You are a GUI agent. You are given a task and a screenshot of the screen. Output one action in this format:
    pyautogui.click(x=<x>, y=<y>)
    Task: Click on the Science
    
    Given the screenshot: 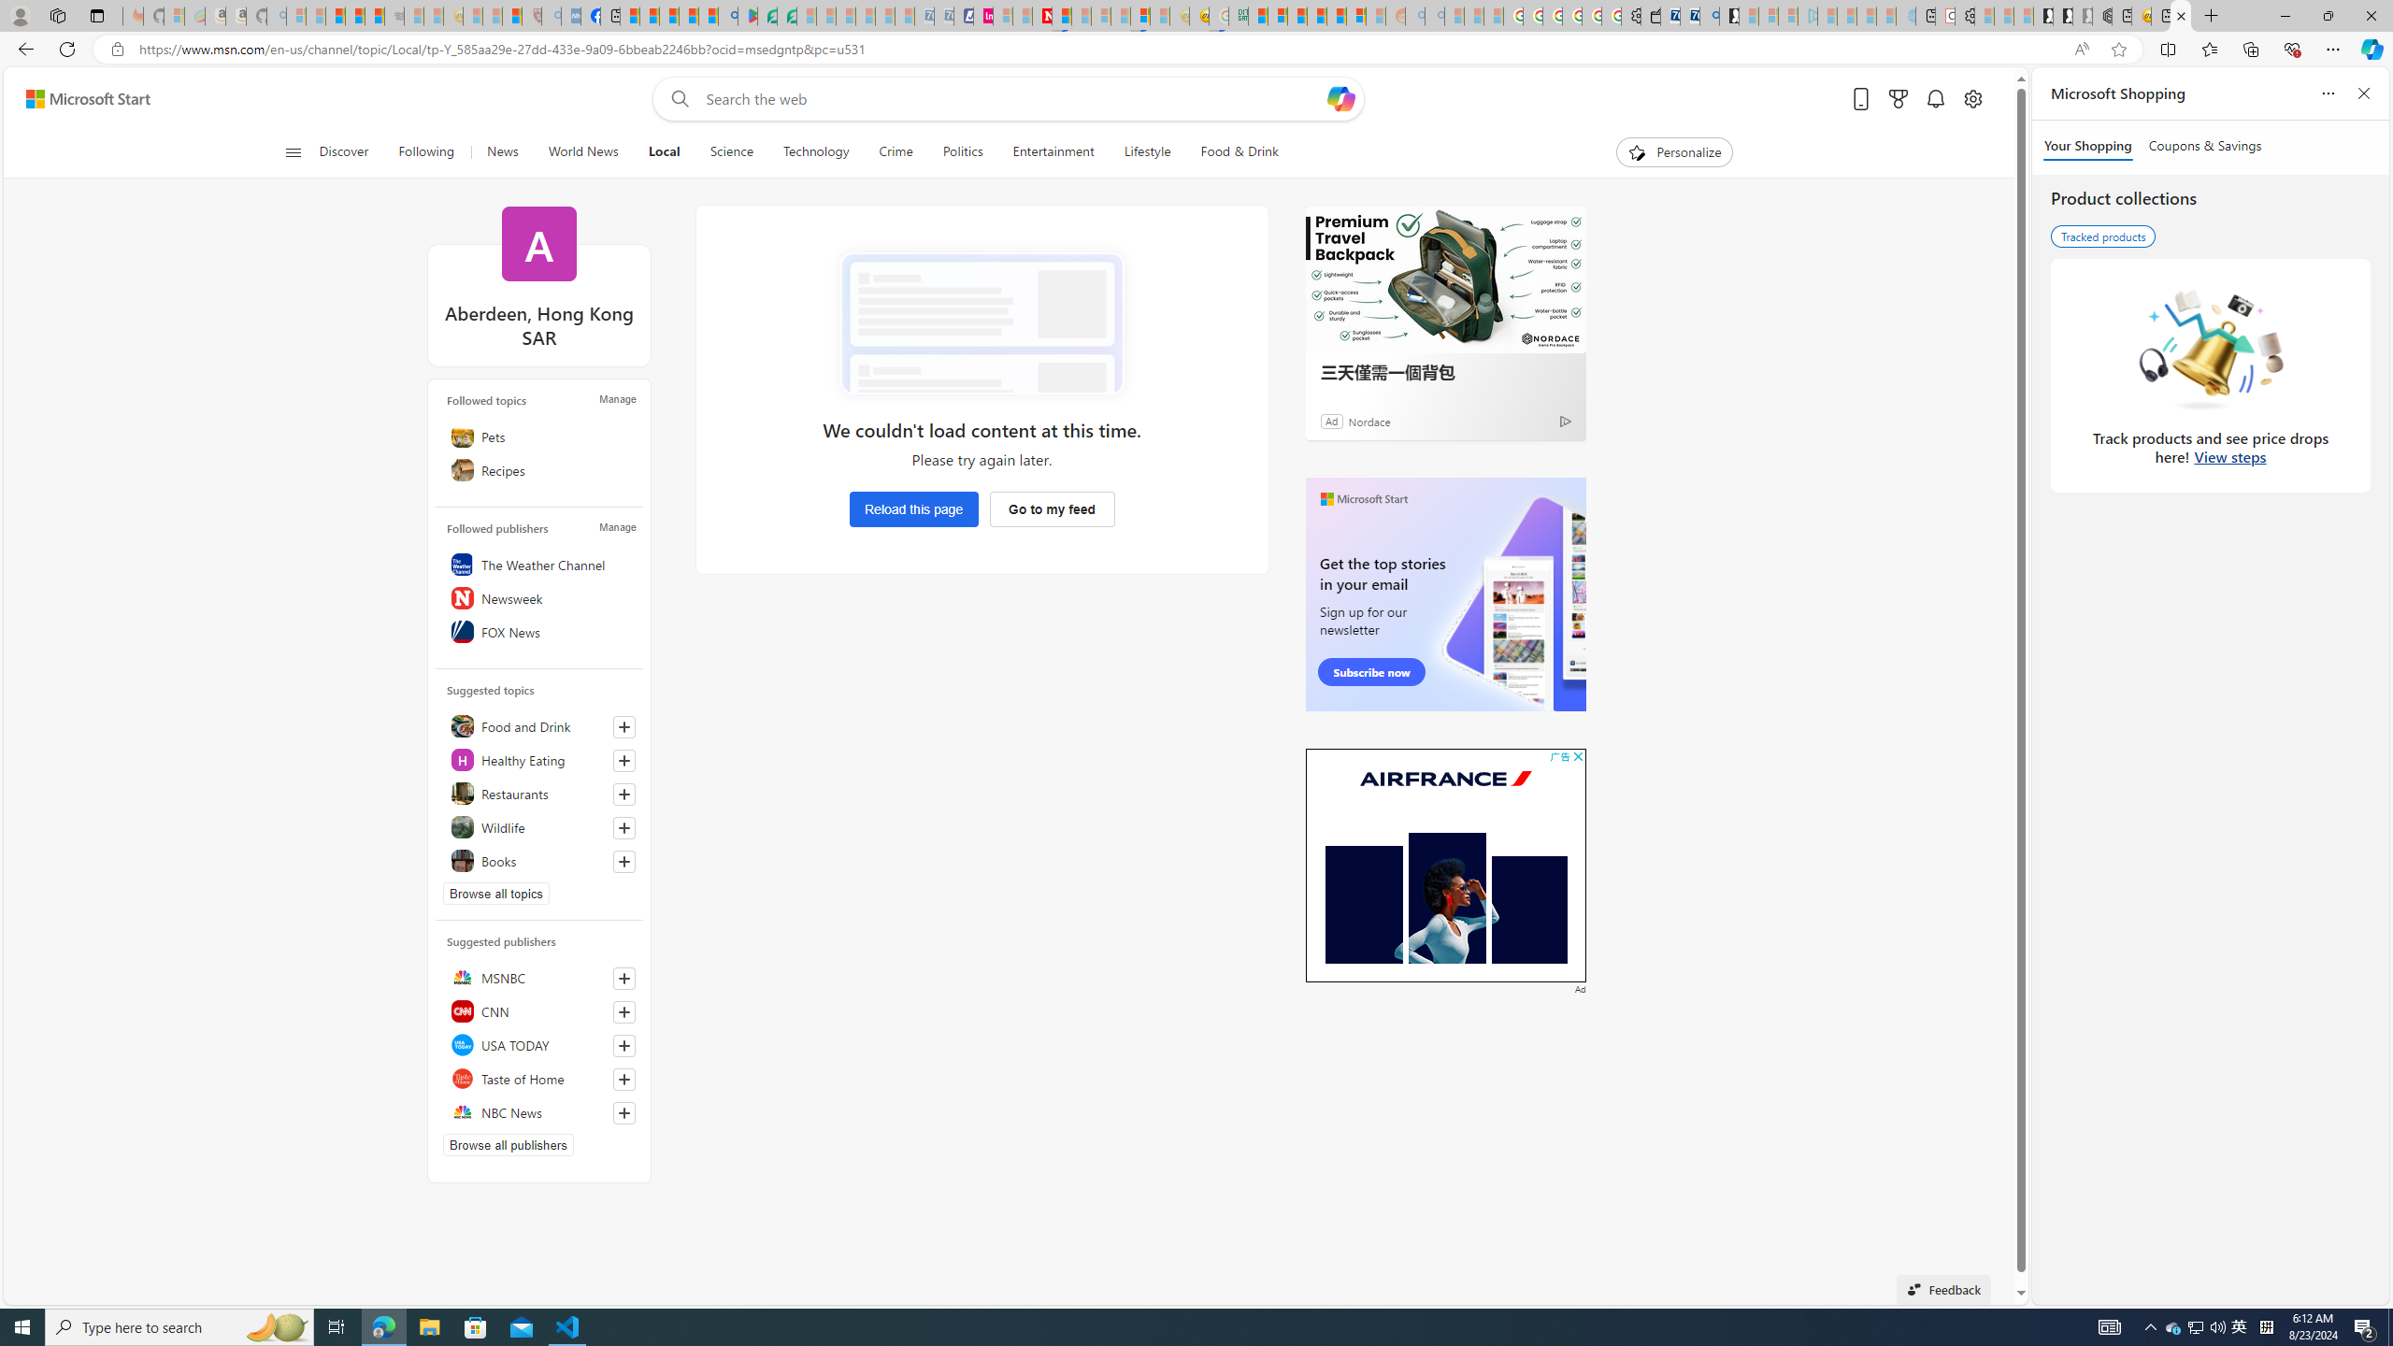 What is the action you would take?
    pyautogui.click(x=731, y=152)
    